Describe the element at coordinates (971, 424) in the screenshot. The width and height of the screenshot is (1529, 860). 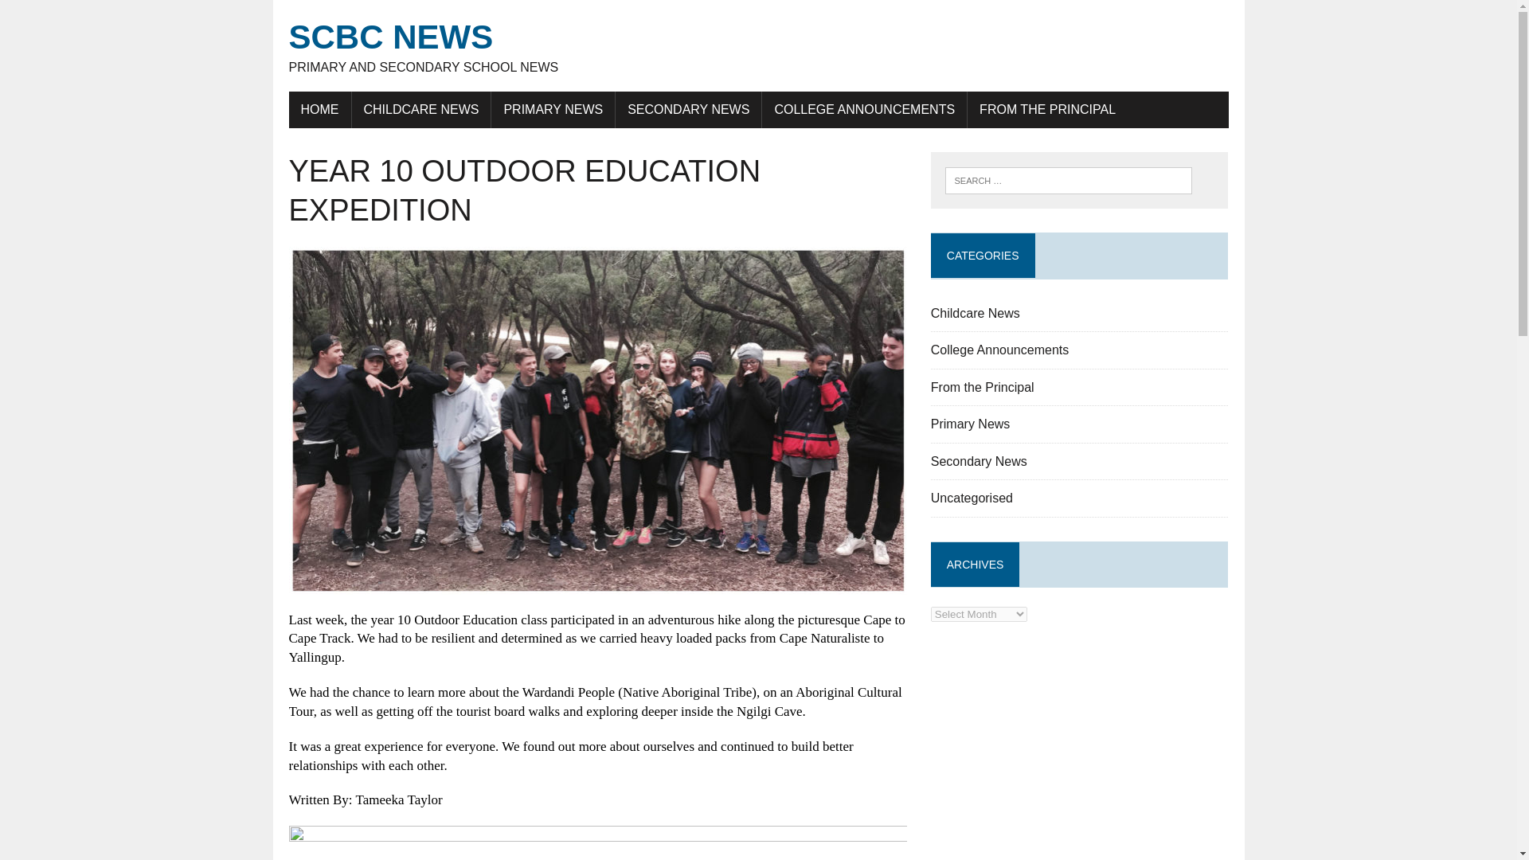
I see `Primary News` at that location.